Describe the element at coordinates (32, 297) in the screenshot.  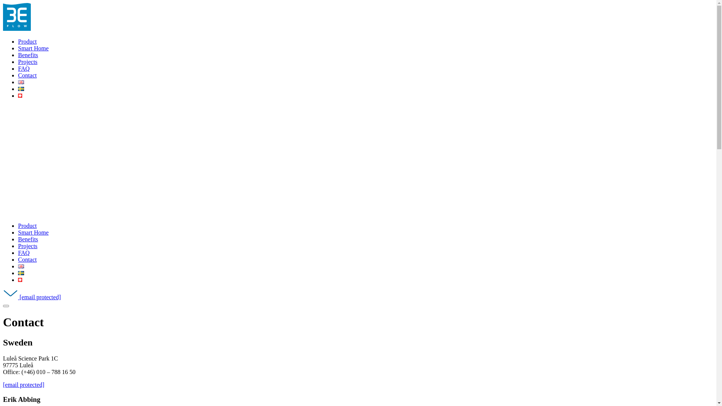
I see `[email protected]` at that location.